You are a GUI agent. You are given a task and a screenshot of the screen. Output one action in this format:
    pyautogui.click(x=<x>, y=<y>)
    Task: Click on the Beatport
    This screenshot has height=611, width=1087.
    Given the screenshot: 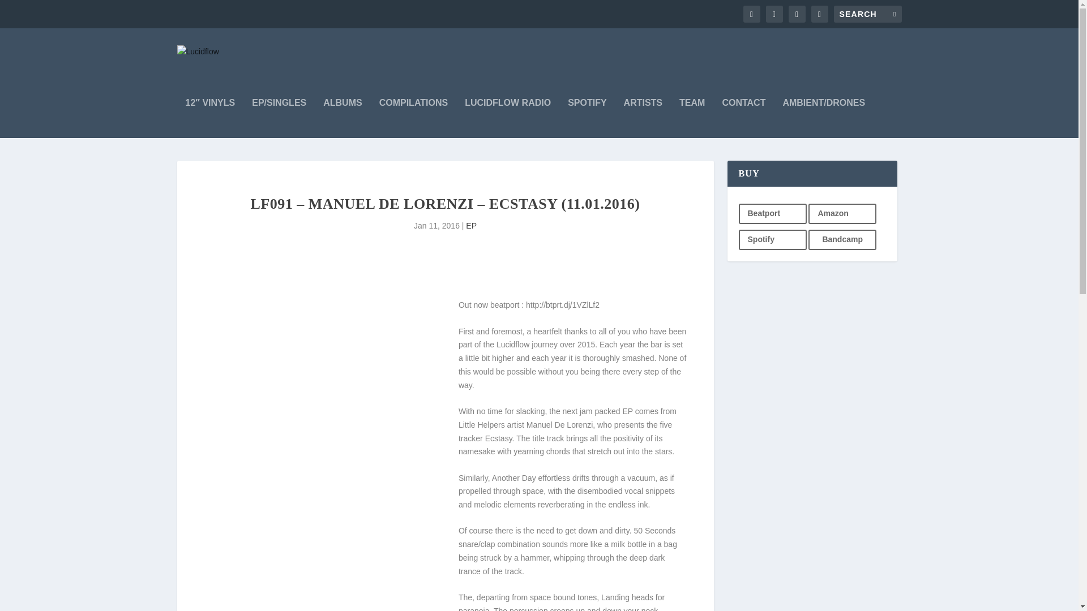 What is the action you would take?
    pyautogui.click(x=772, y=214)
    